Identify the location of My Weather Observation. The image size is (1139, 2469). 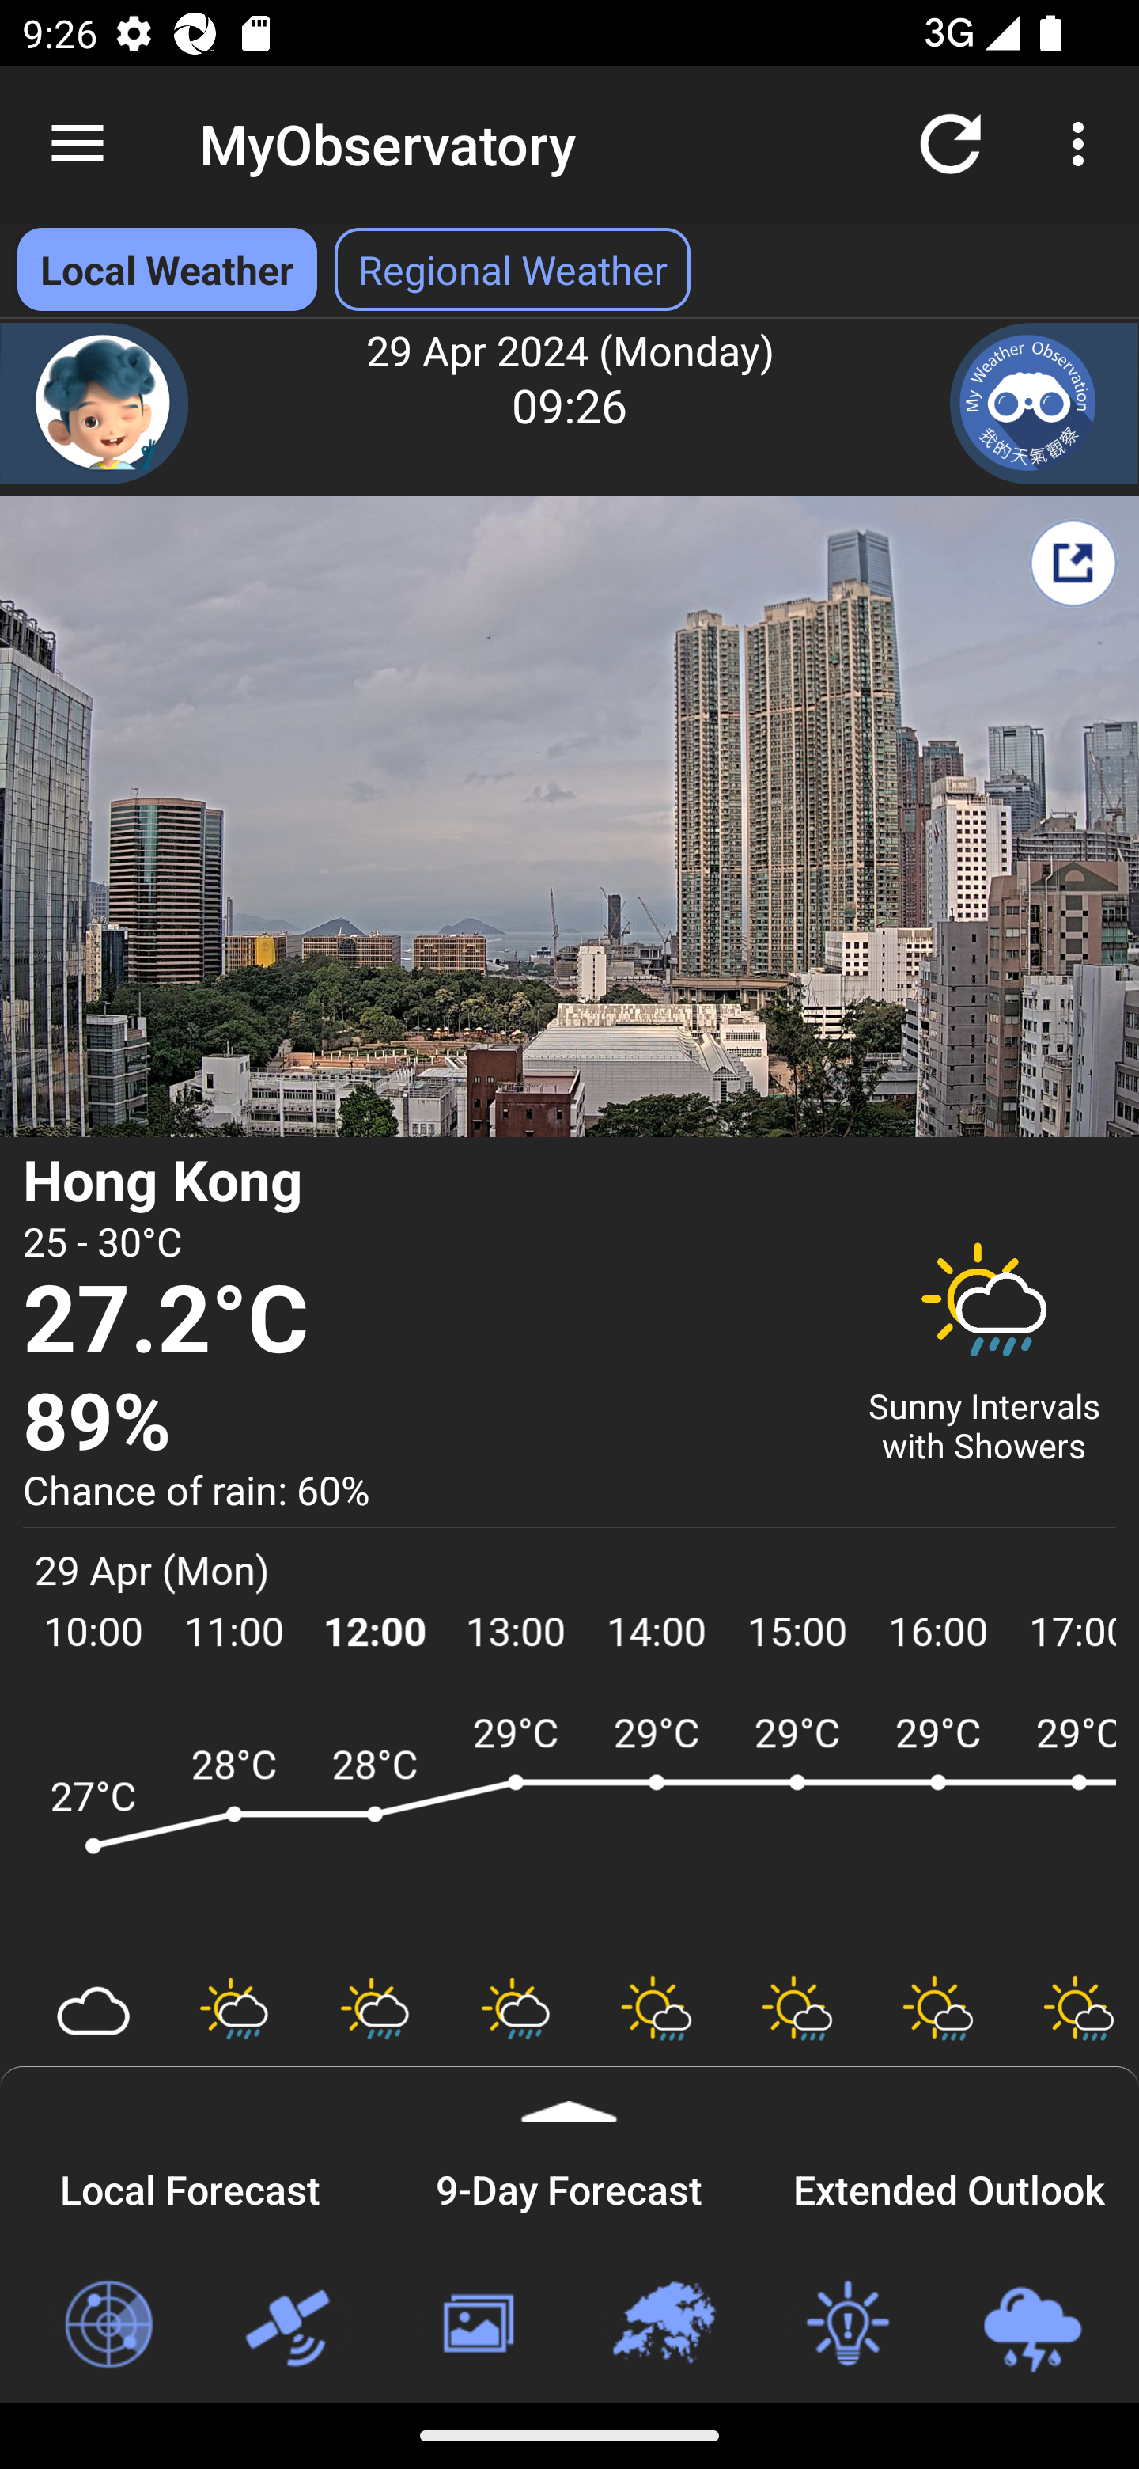
(1044, 404).